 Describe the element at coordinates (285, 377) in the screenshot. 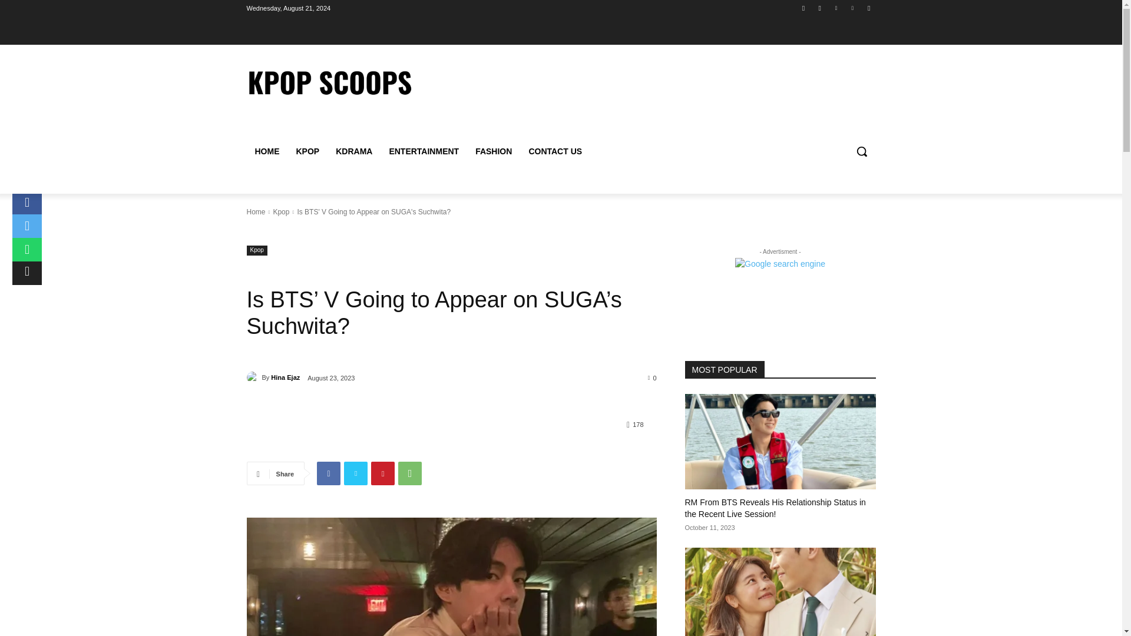

I see `Hina Ejaz` at that location.